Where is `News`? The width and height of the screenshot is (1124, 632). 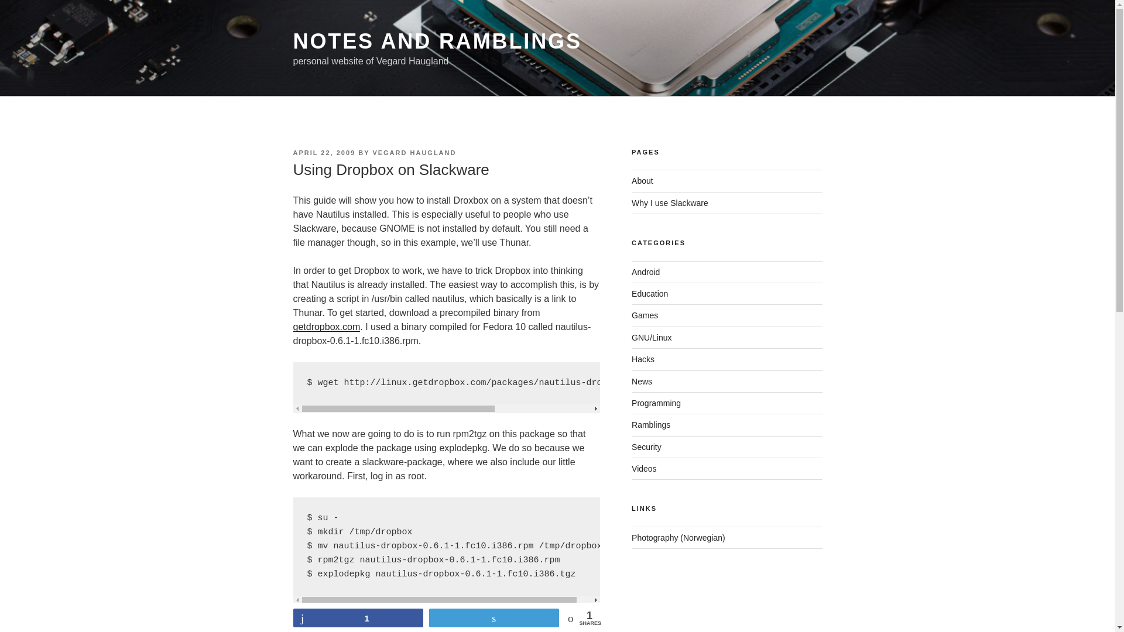
News is located at coordinates (642, 381).